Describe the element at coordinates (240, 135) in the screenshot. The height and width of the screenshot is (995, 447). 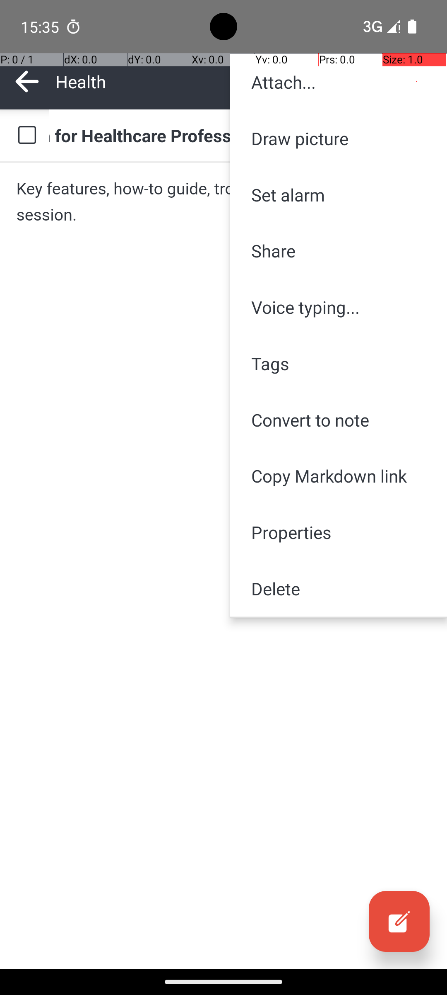
I see `Training Session - New SNew Software Training Session for Healthcare Professionals - March 15, 2024oftware - March 7, 2024` at that location.